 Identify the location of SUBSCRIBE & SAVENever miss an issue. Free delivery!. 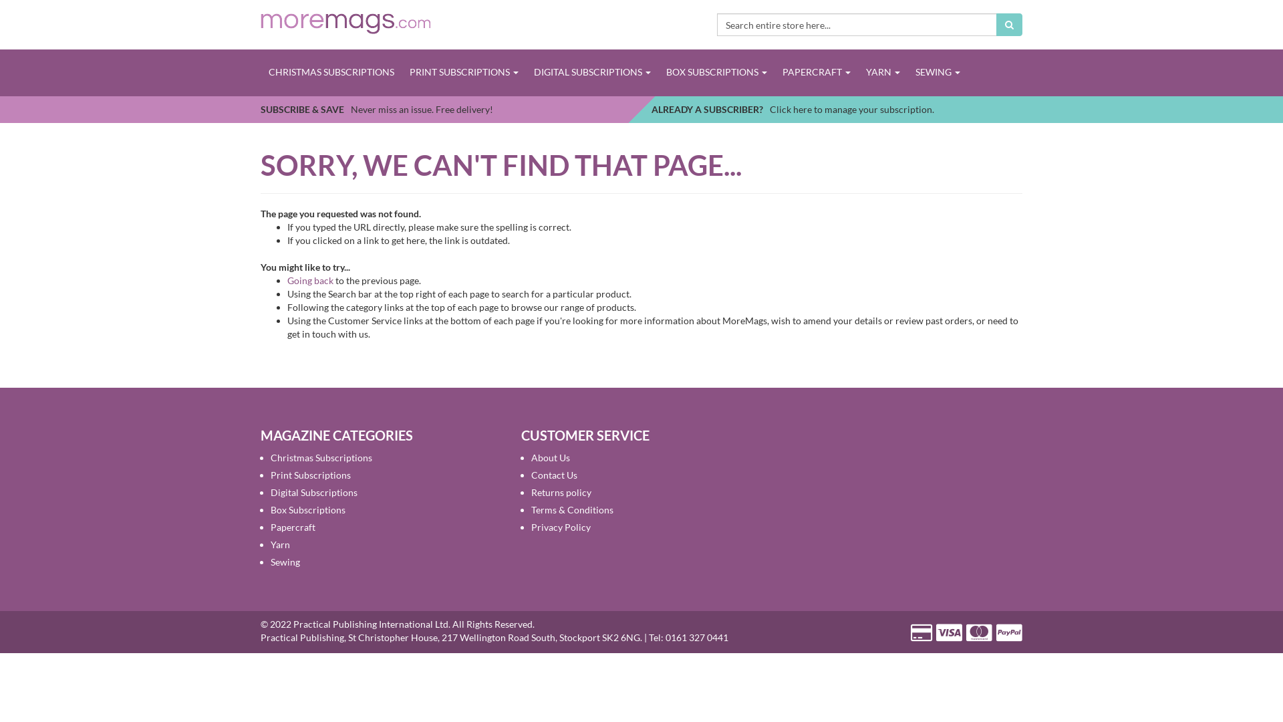
(377, 110).